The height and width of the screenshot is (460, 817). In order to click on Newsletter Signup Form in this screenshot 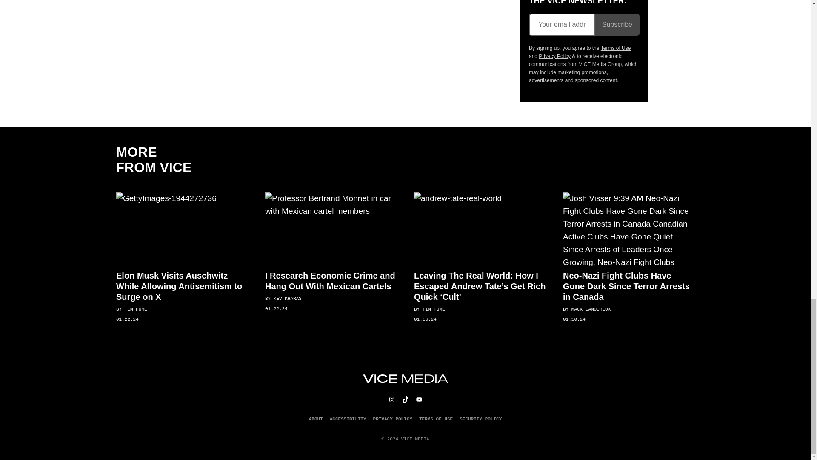, I will do `click(584, 25)`.